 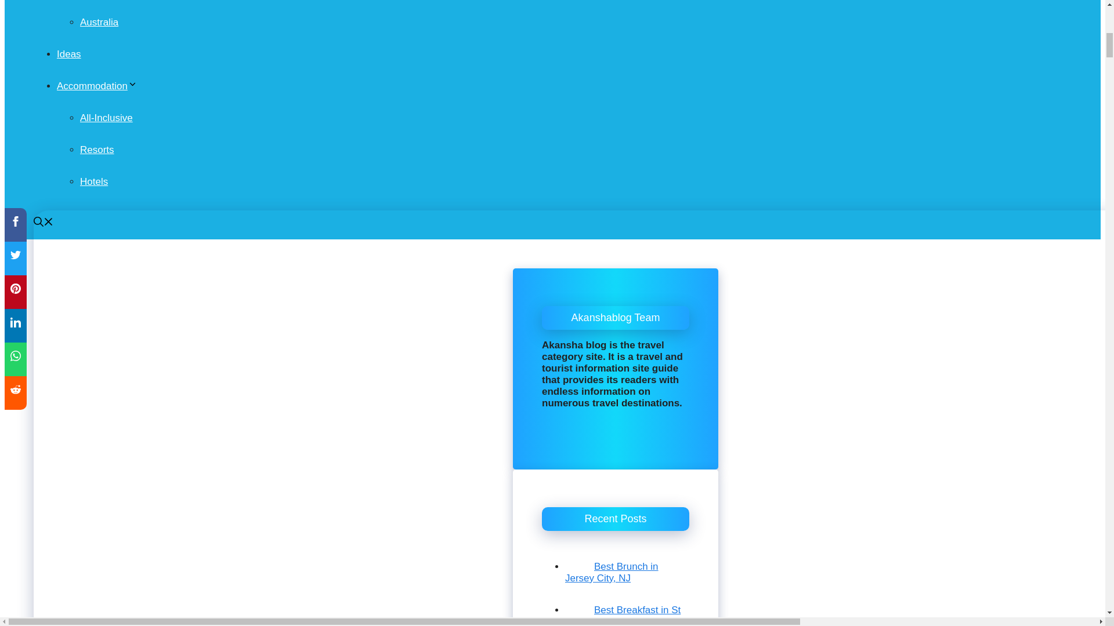 I want to click on Resorts, so click(x=97, y=150).